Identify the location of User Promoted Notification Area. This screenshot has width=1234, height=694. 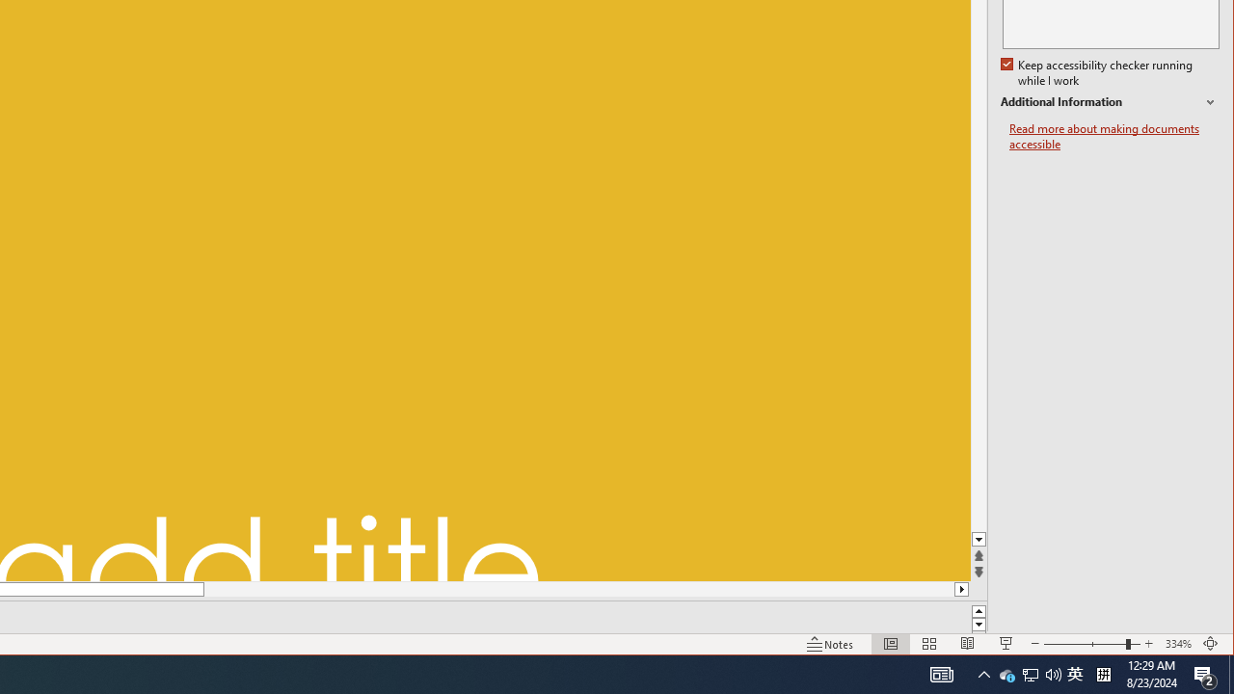
(1075, 675).